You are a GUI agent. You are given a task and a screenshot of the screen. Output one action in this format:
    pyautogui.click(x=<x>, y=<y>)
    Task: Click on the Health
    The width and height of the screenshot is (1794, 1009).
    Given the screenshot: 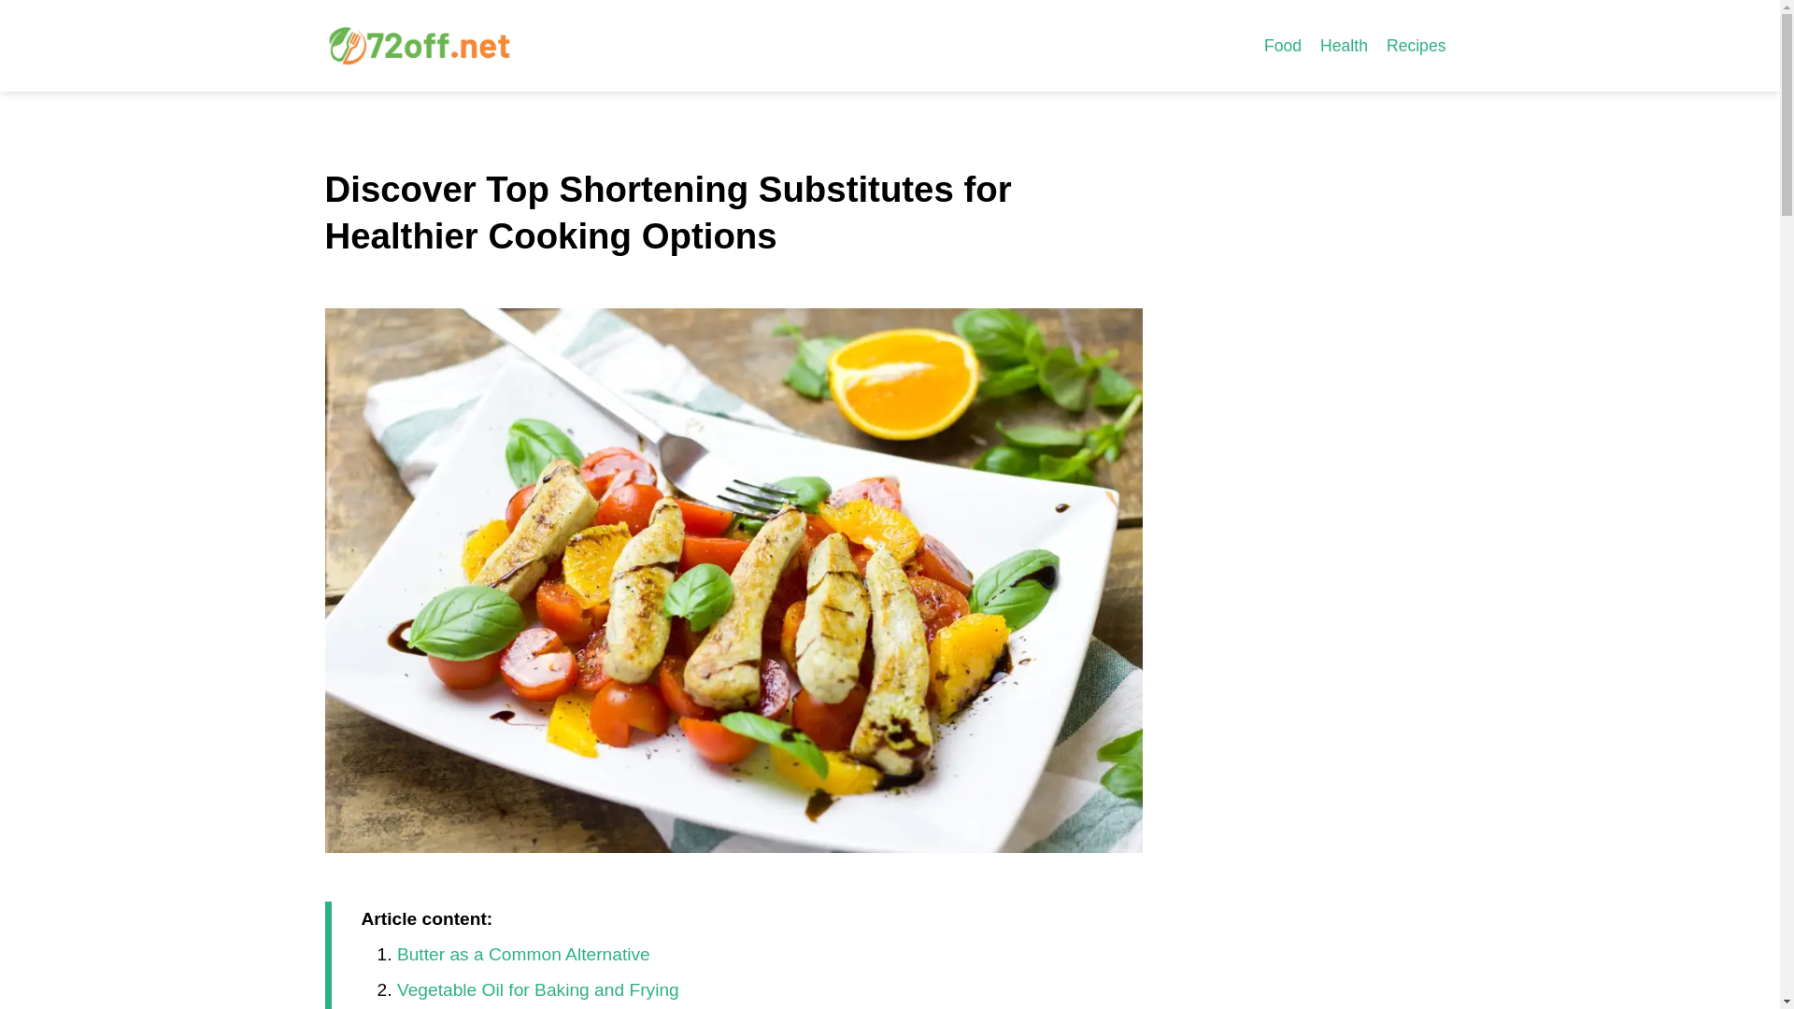 What is the action you would take?
    pyautogui.click(x=1344, y=45)
    